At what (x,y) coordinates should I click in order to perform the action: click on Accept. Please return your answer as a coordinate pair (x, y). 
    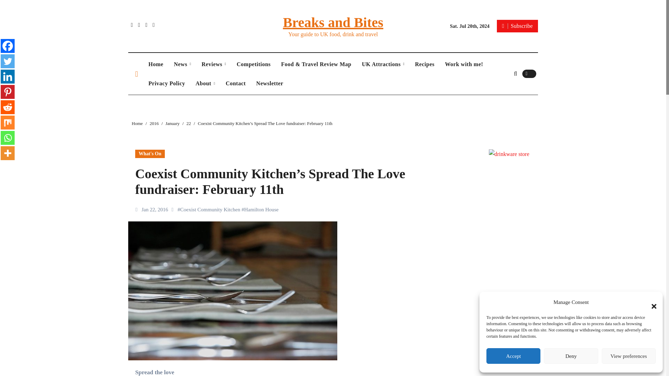
    Looking at the image, I should click on (513, 356).